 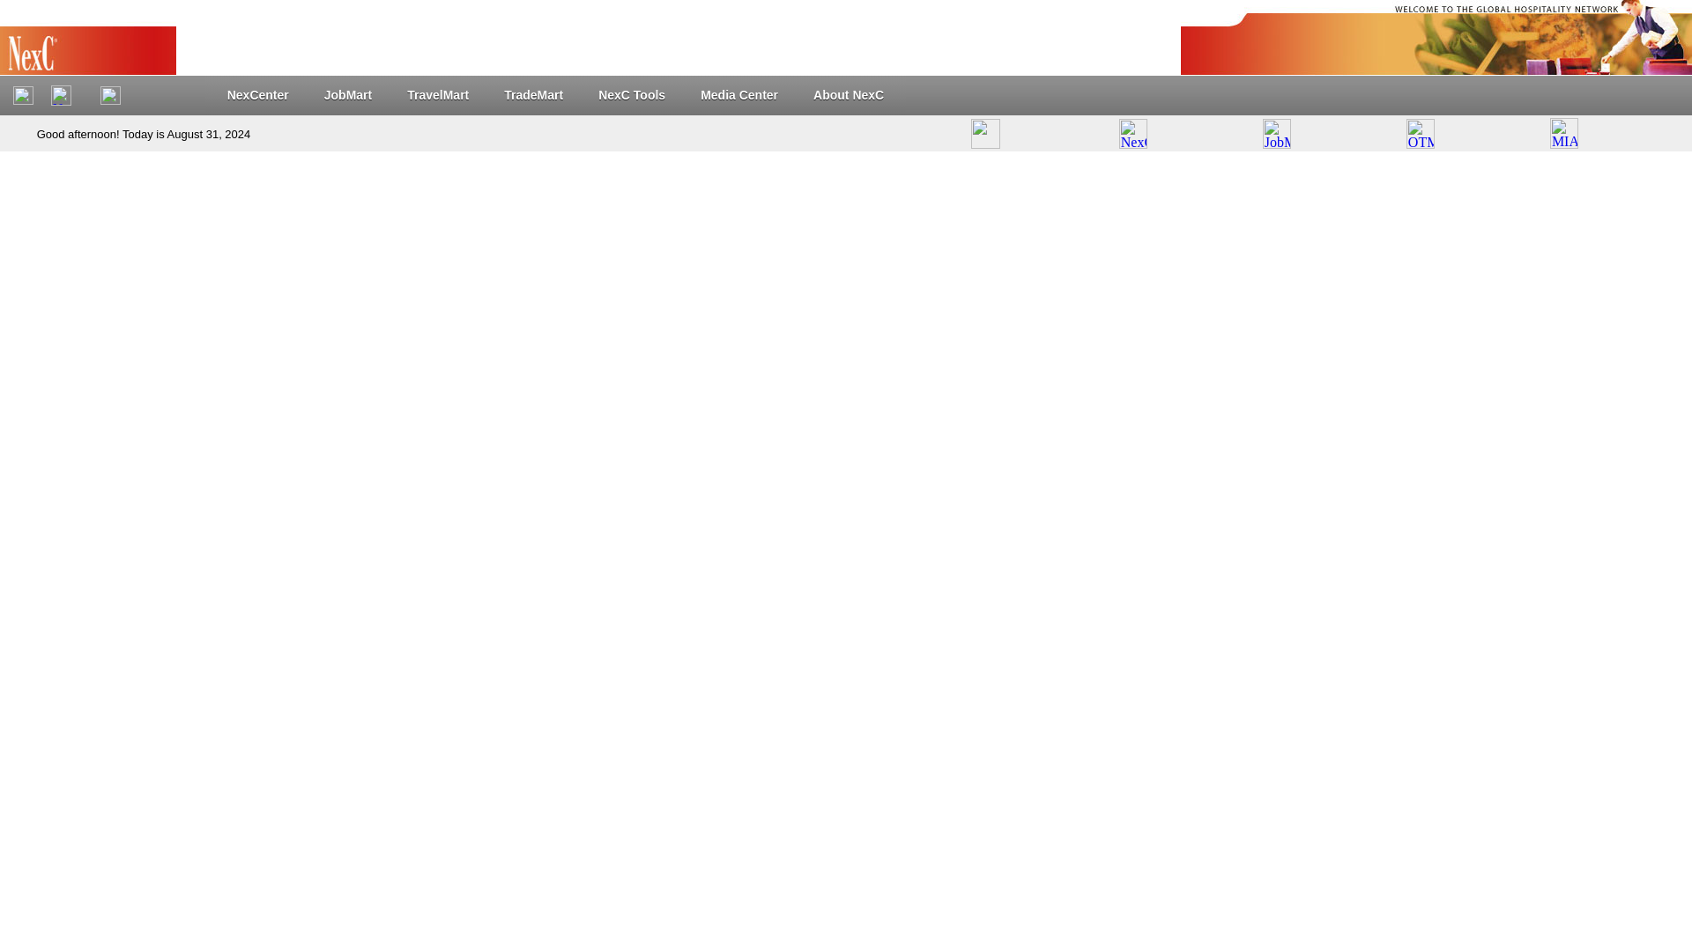 What do you see at coordinates (437, 95) in the screenshot?
I see `TravelMart` at bounding box center [437, 95].